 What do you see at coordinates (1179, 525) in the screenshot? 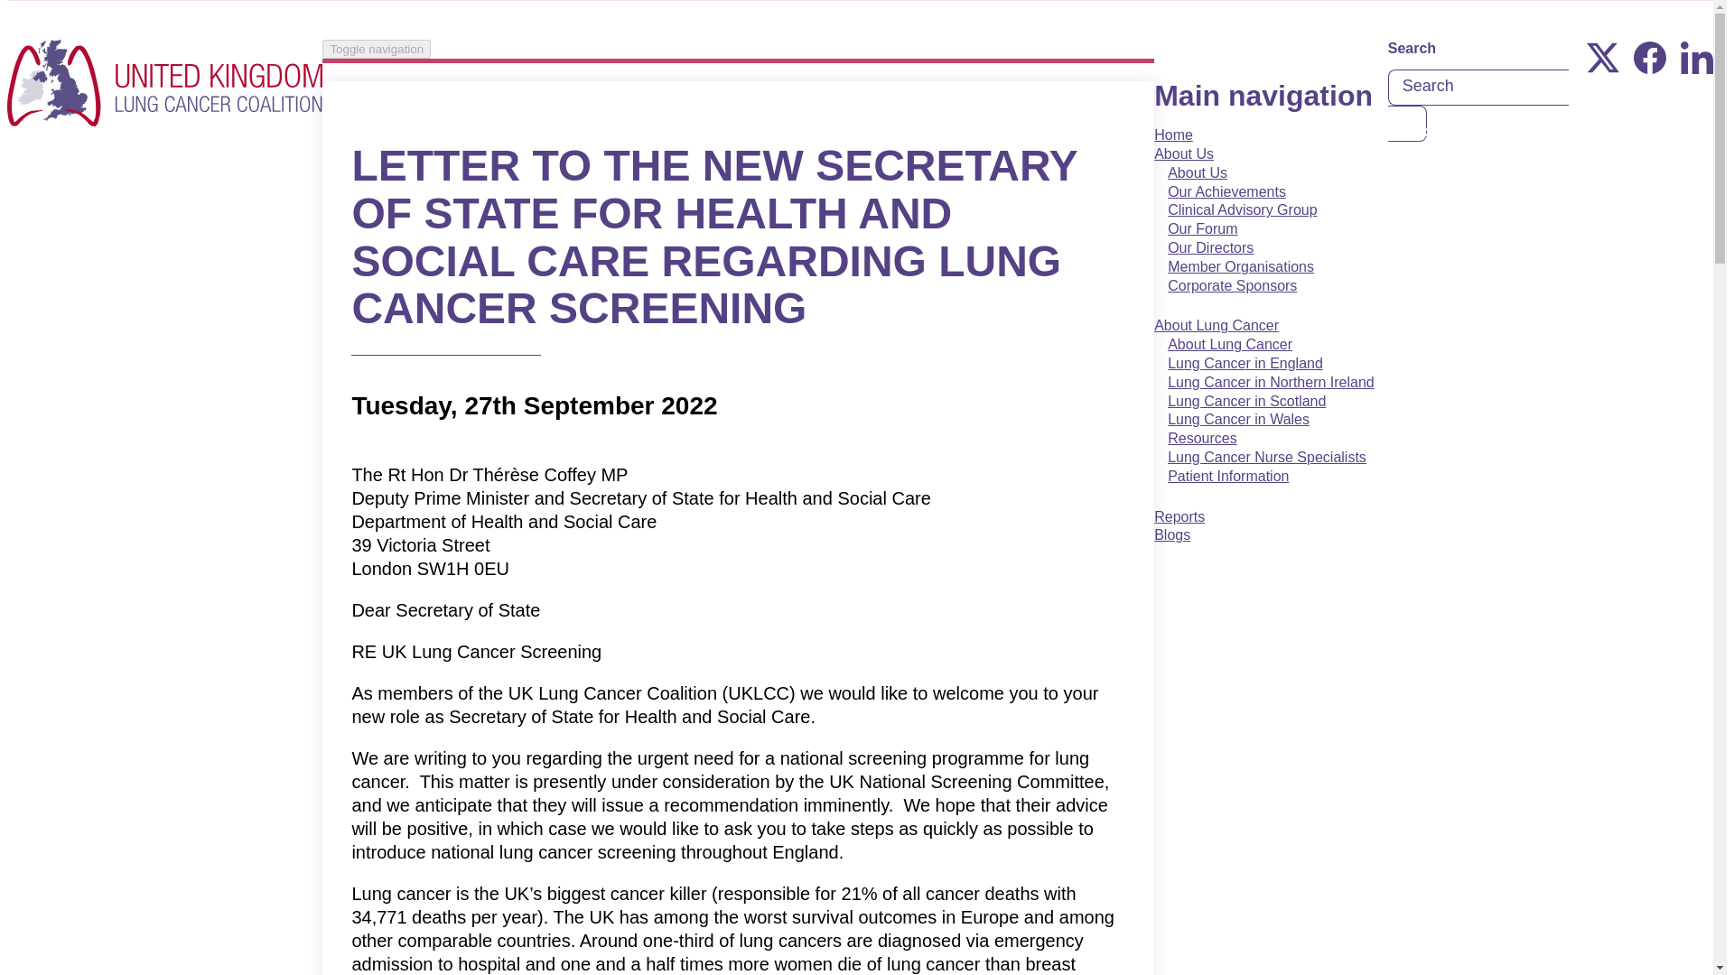
I see `Reports` at bounding box center [1179, 525].